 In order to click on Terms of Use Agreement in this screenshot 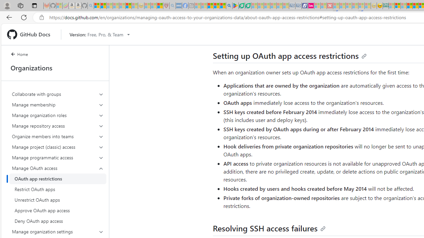, I will do `click(241, 6)`.